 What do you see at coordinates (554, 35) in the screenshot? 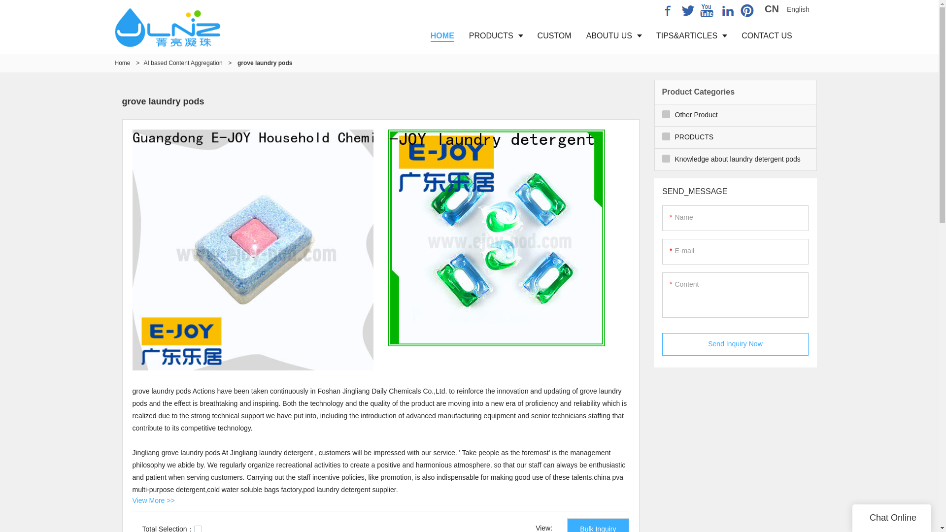
I see `CUSTOM` at bounding box center [554, 35].